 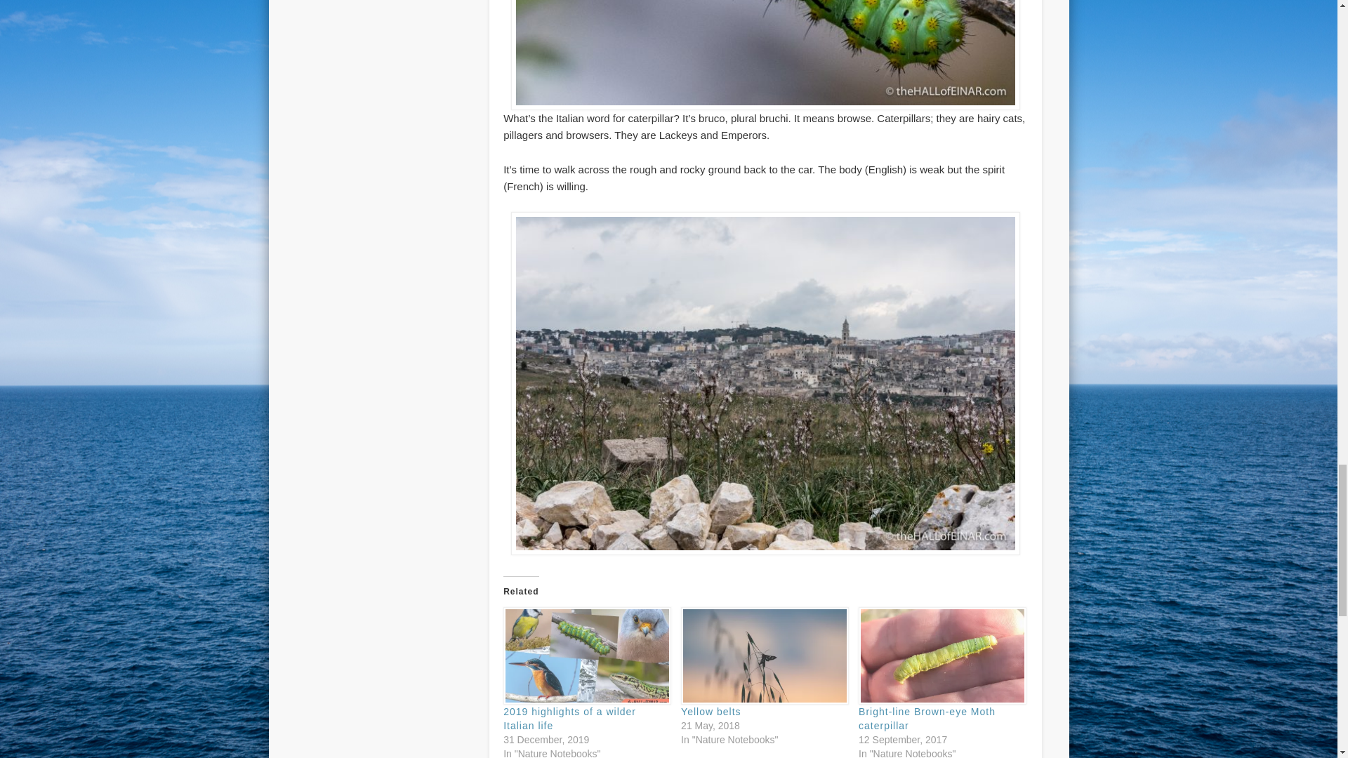 What do you see at coordinates (585, 656) in the screenshot?
I see `2019 highlights of a wilder Italian life` at bounding box center [585, 656].